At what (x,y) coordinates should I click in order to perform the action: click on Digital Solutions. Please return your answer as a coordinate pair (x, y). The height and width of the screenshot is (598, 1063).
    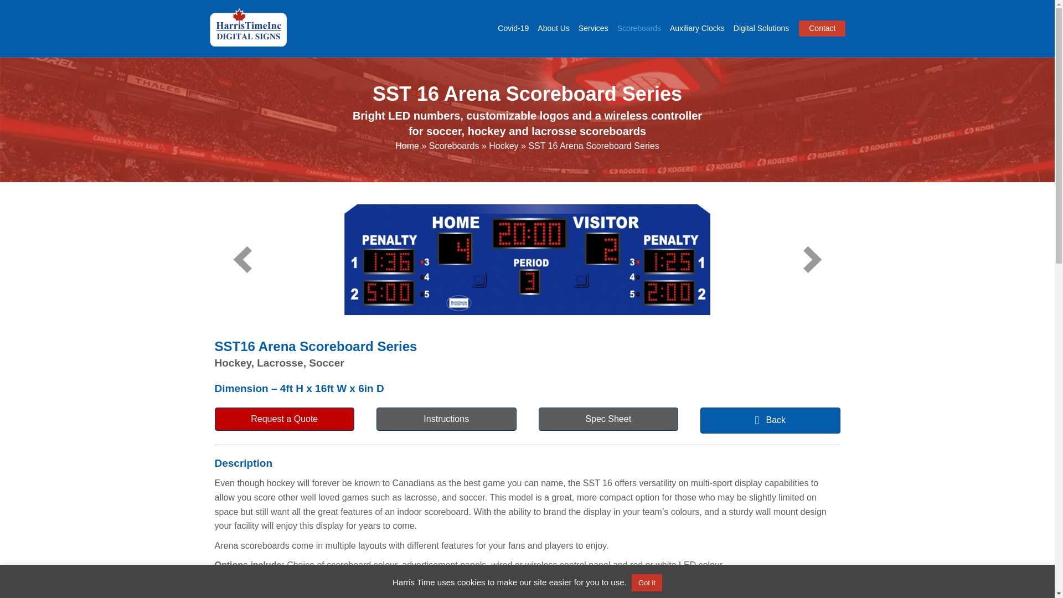
    Looking at the image, I should click on (761, 29).